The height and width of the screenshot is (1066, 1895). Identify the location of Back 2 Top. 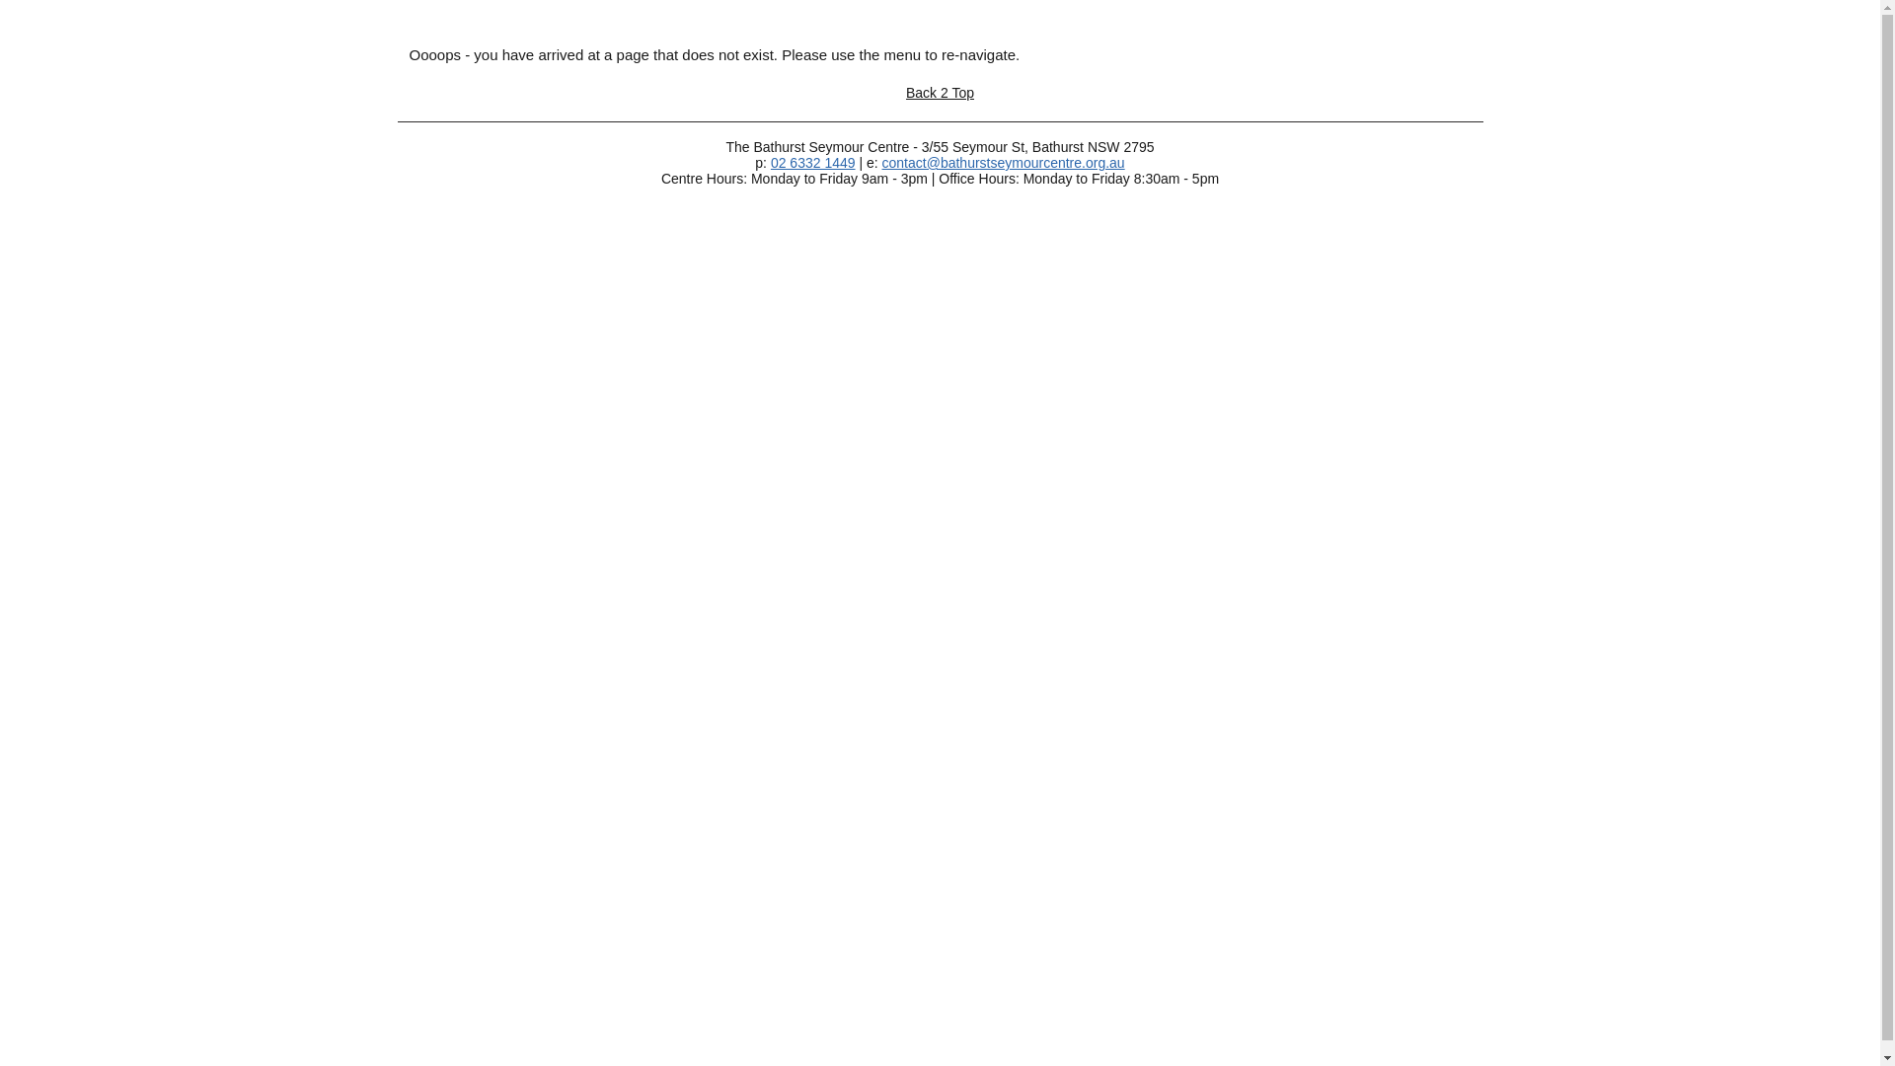
(940, 93).